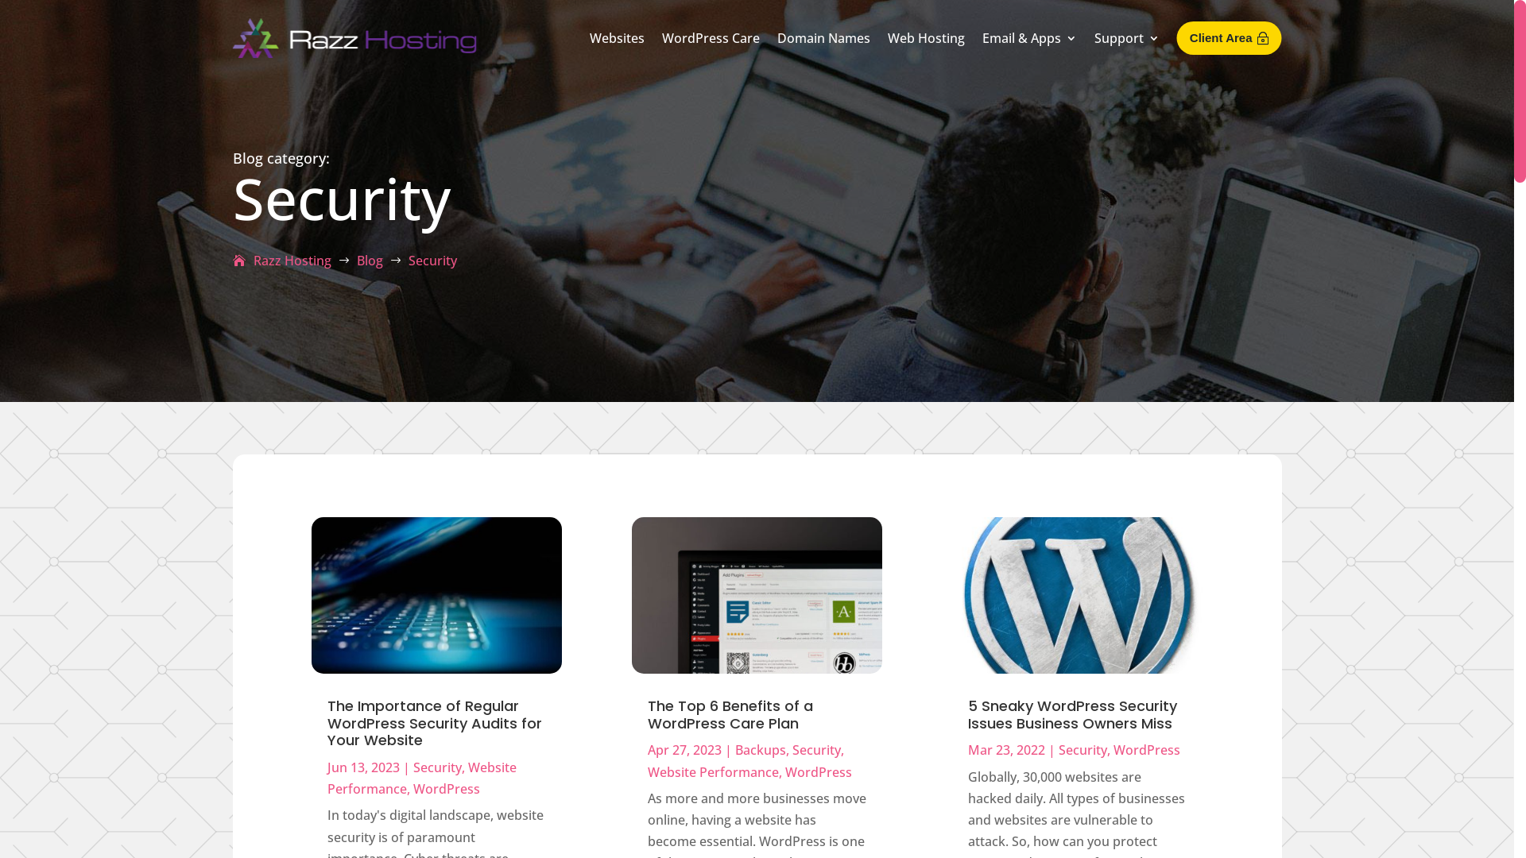  I want to click on Domain Names, so click(823, 38).